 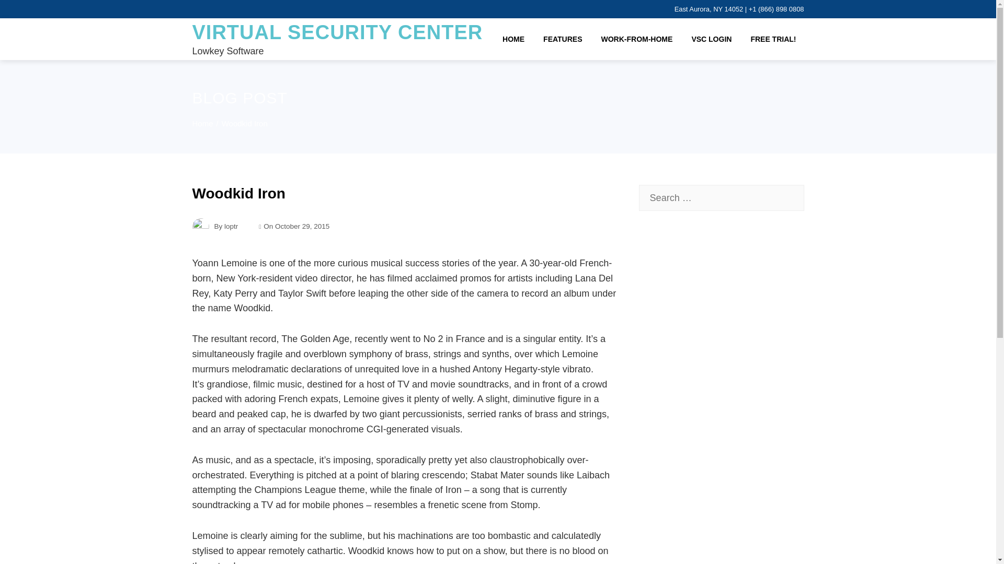 I want to click on Lowkey Software, so click(x=228, y=51).